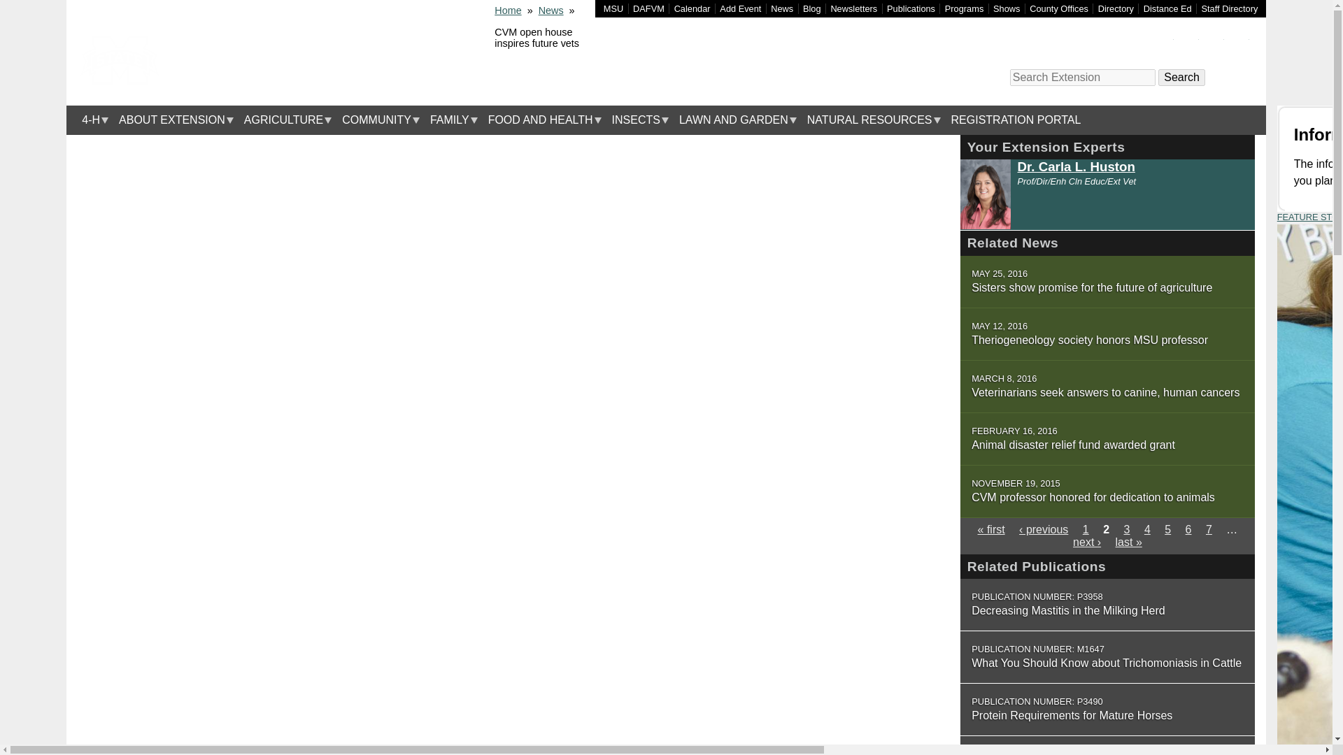 The image size is (1343, 755). Describe the element at coordinates (1181, 78) in the screenshot. I see `Search` at that location.